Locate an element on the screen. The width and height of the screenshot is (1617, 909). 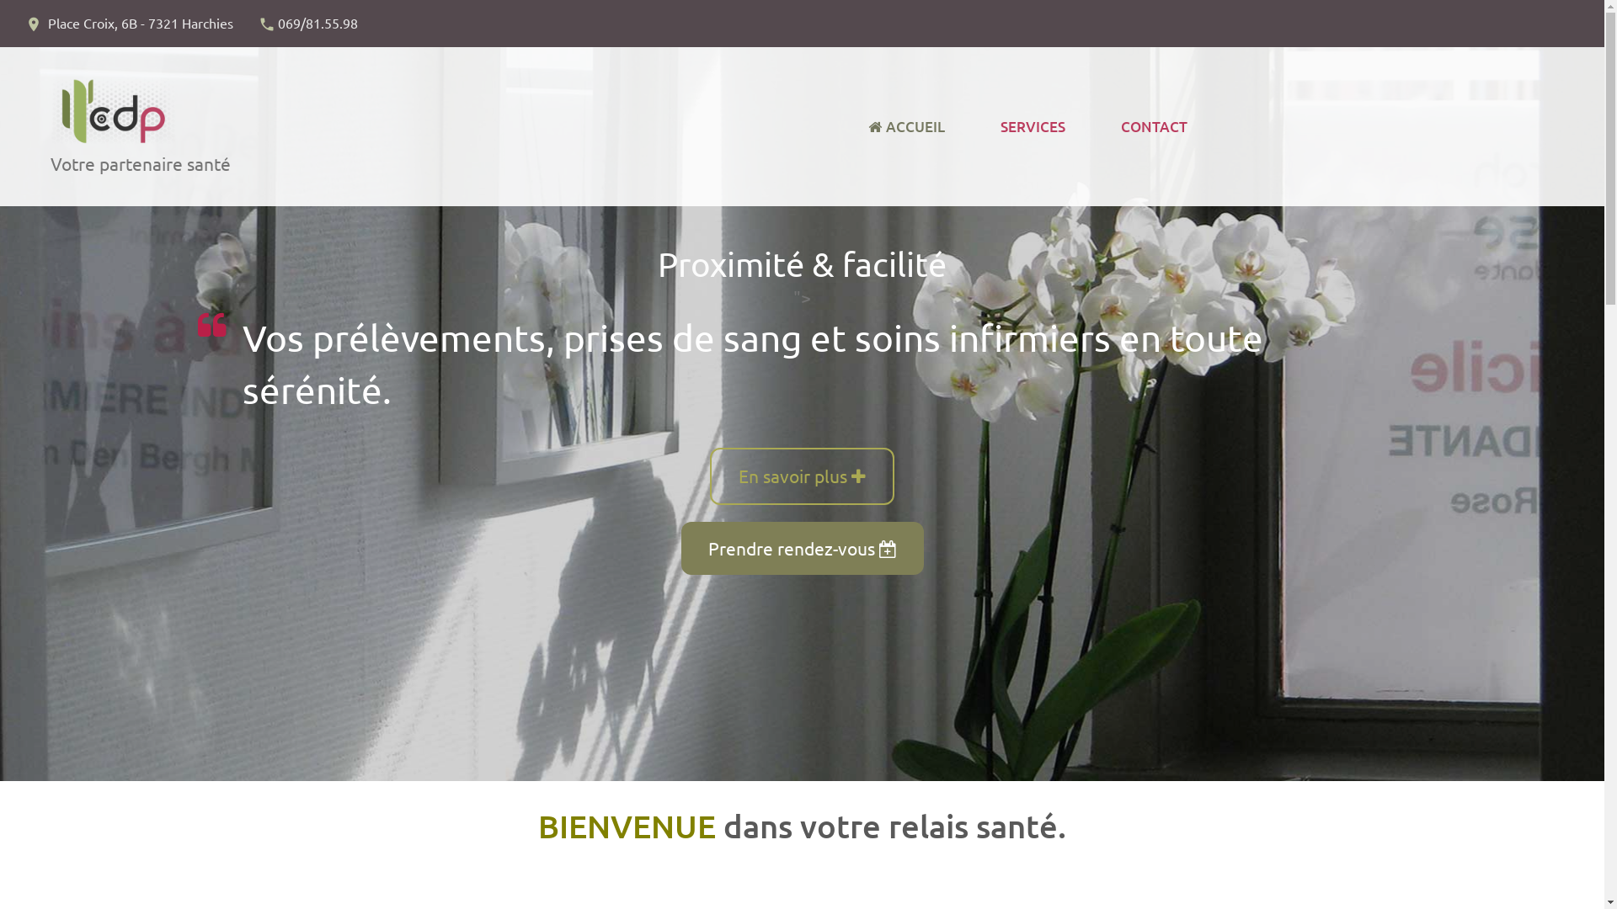
ACCUEIL is located at coordinates (906, 127).